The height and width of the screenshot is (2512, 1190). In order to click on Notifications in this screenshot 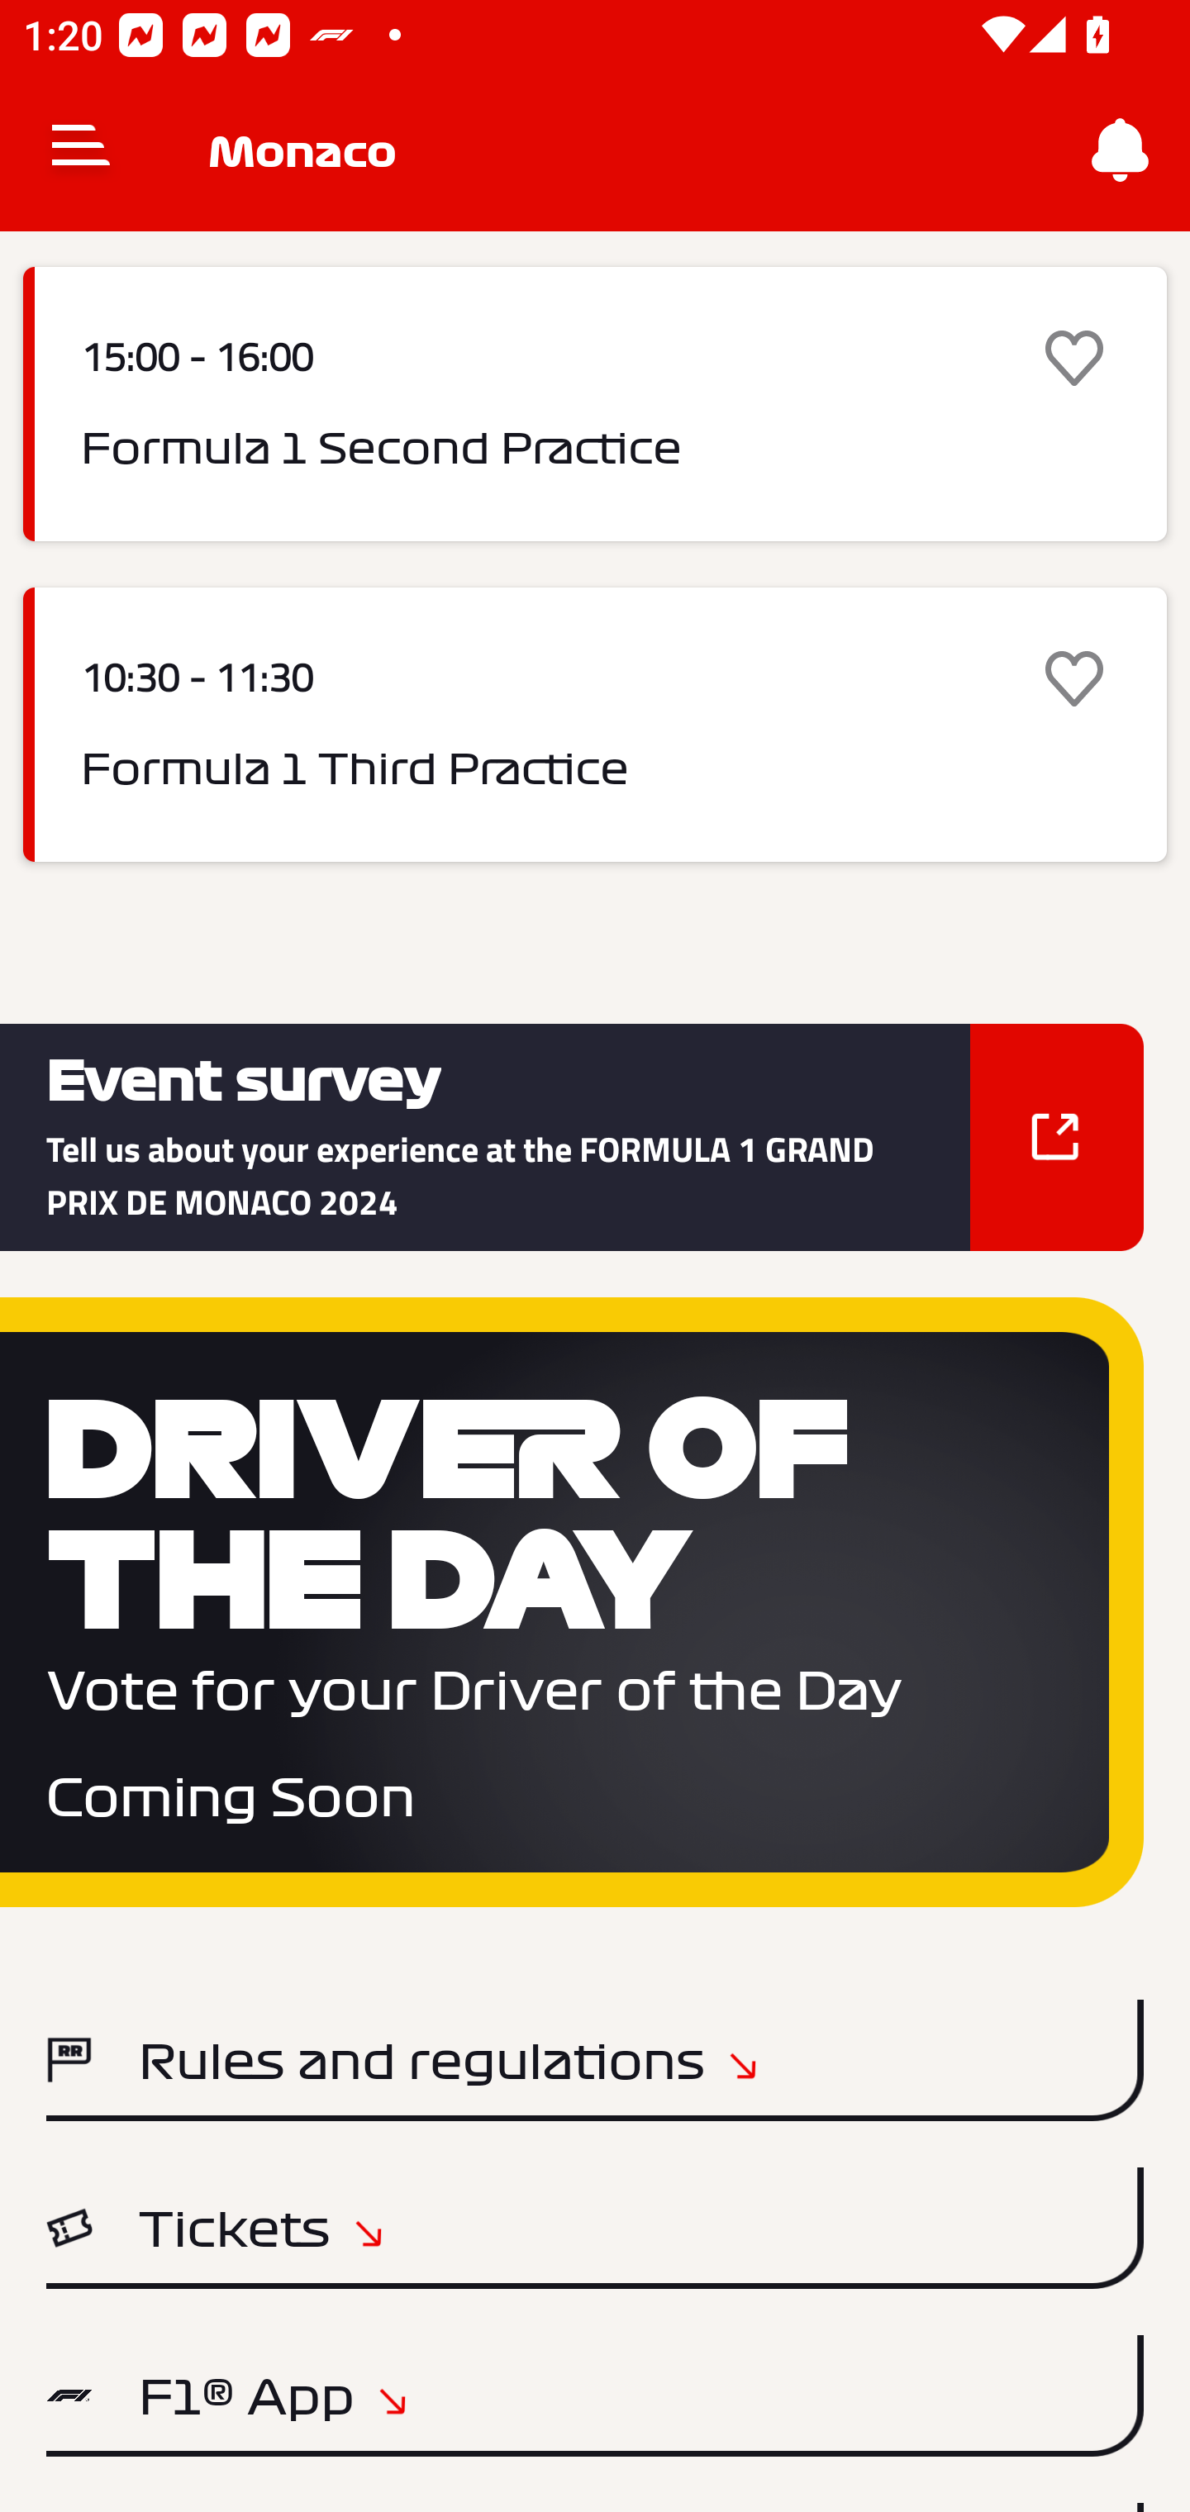, I will do `click(1121, 150)`.